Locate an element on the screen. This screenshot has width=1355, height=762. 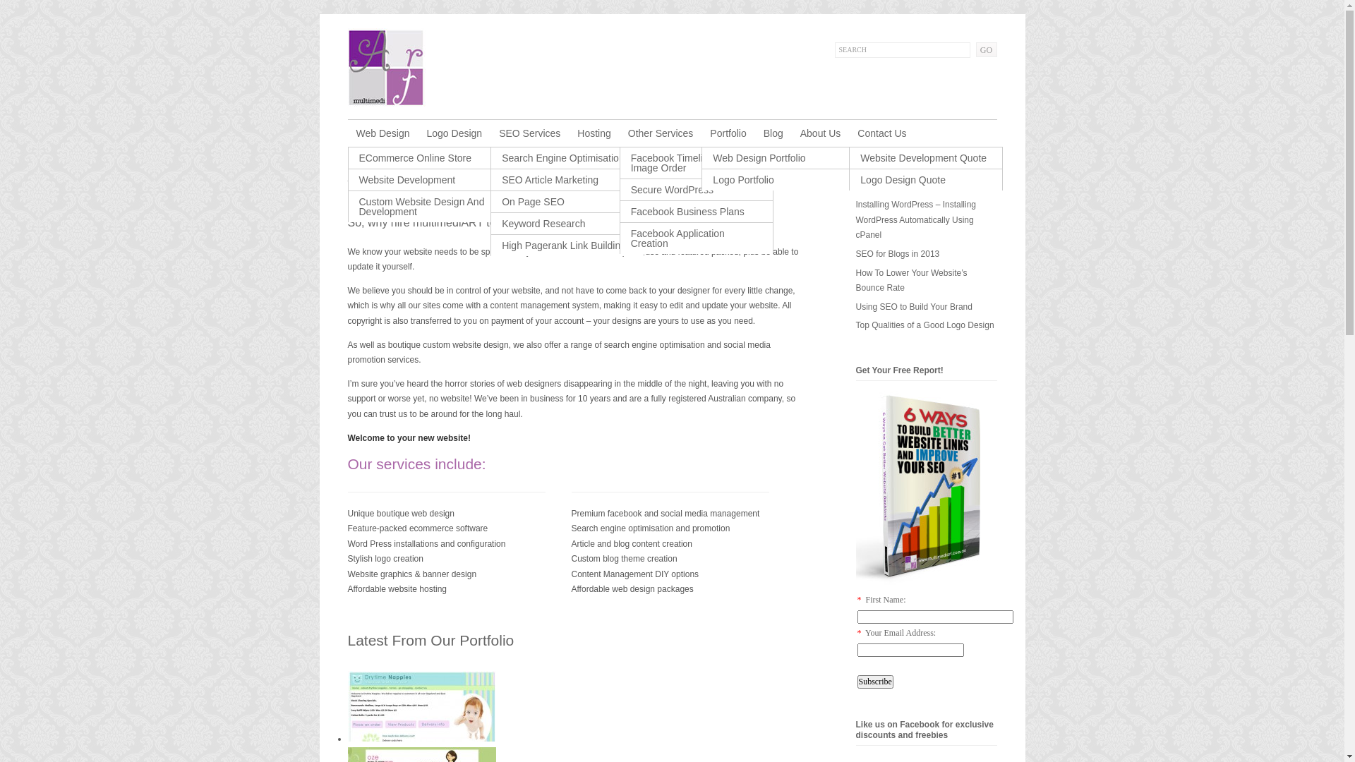
Facebook Application Creation is located at coordinates (697, 238).